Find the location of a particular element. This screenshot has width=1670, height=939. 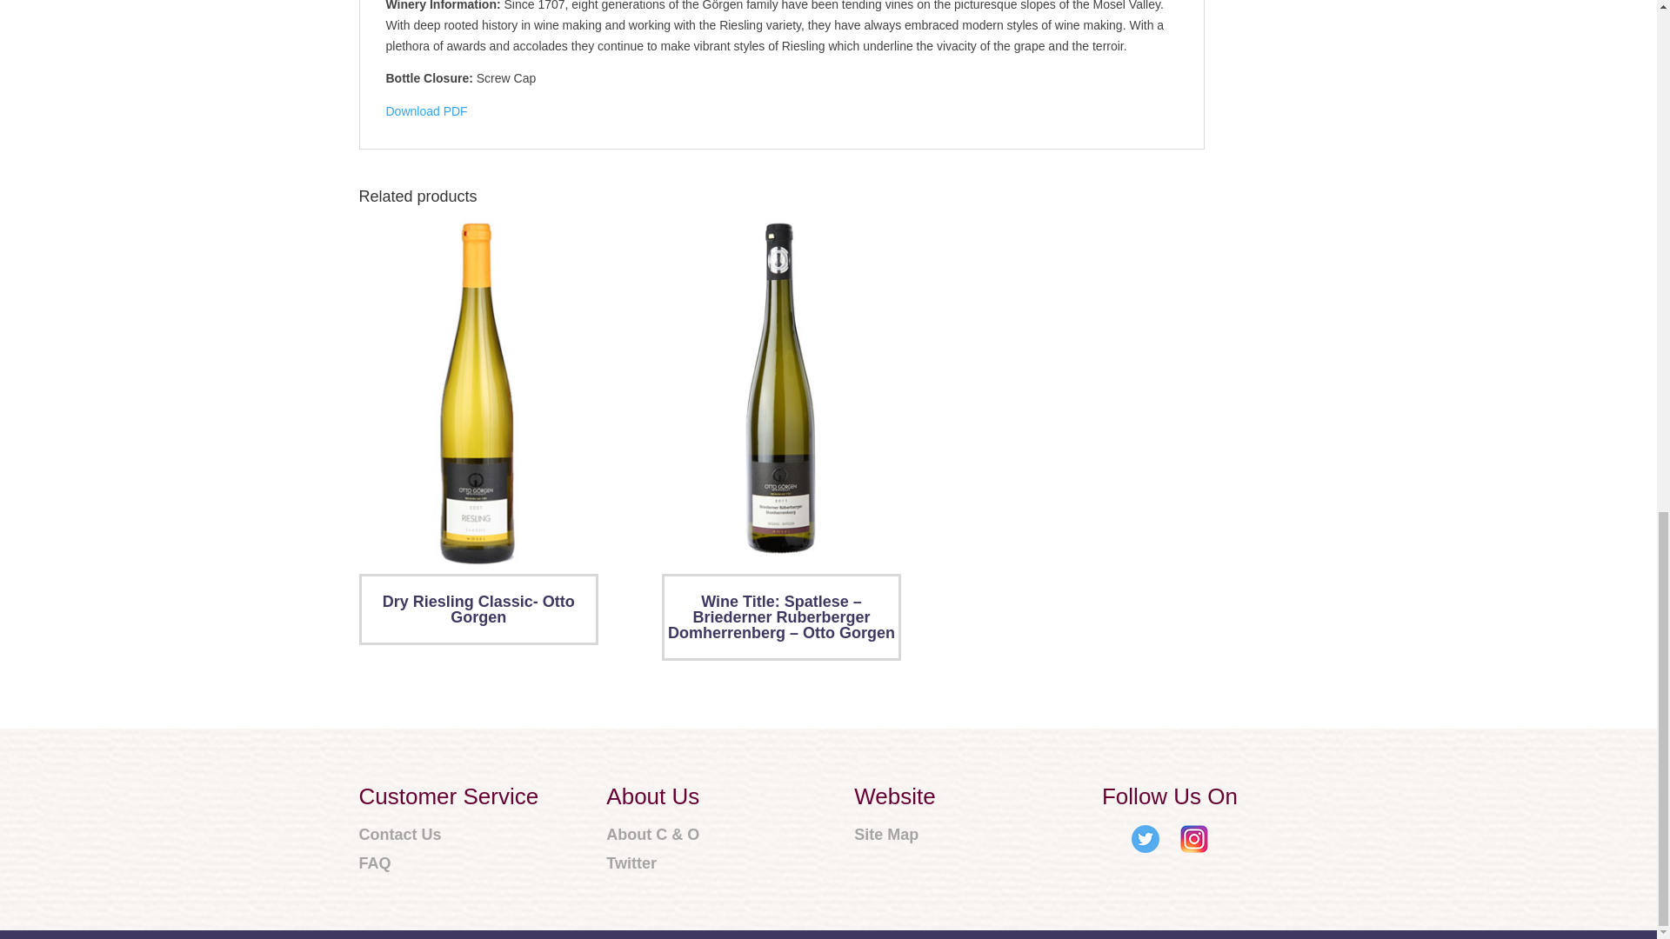

FAQ is located at coordinates (448, 863).